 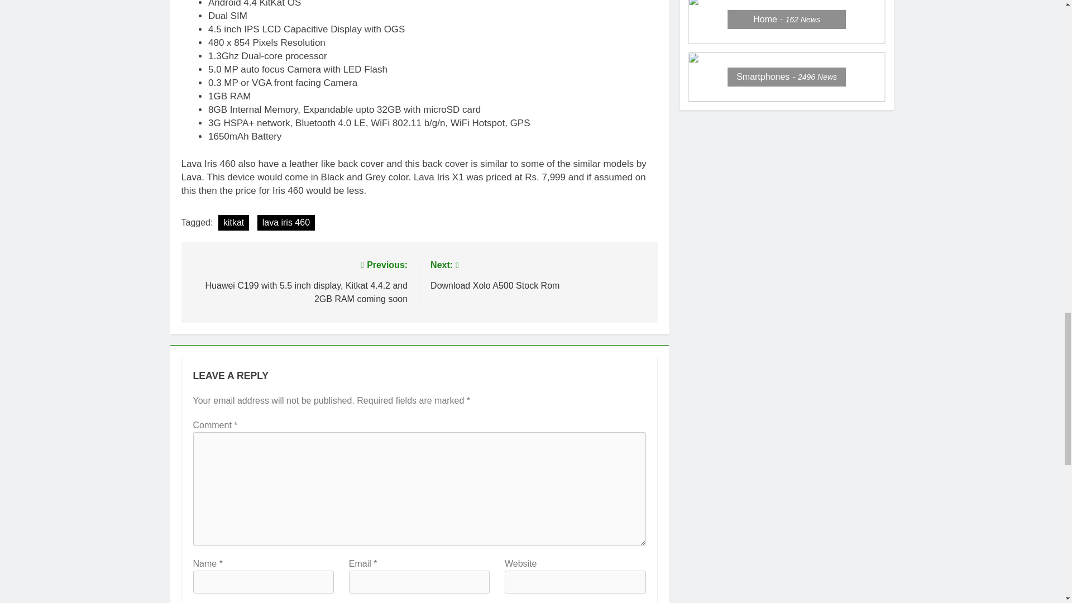 What do you see at coordinates (286, 222) in the screenshot?
I see `lava iris 460` at bounding box center [286, 222].